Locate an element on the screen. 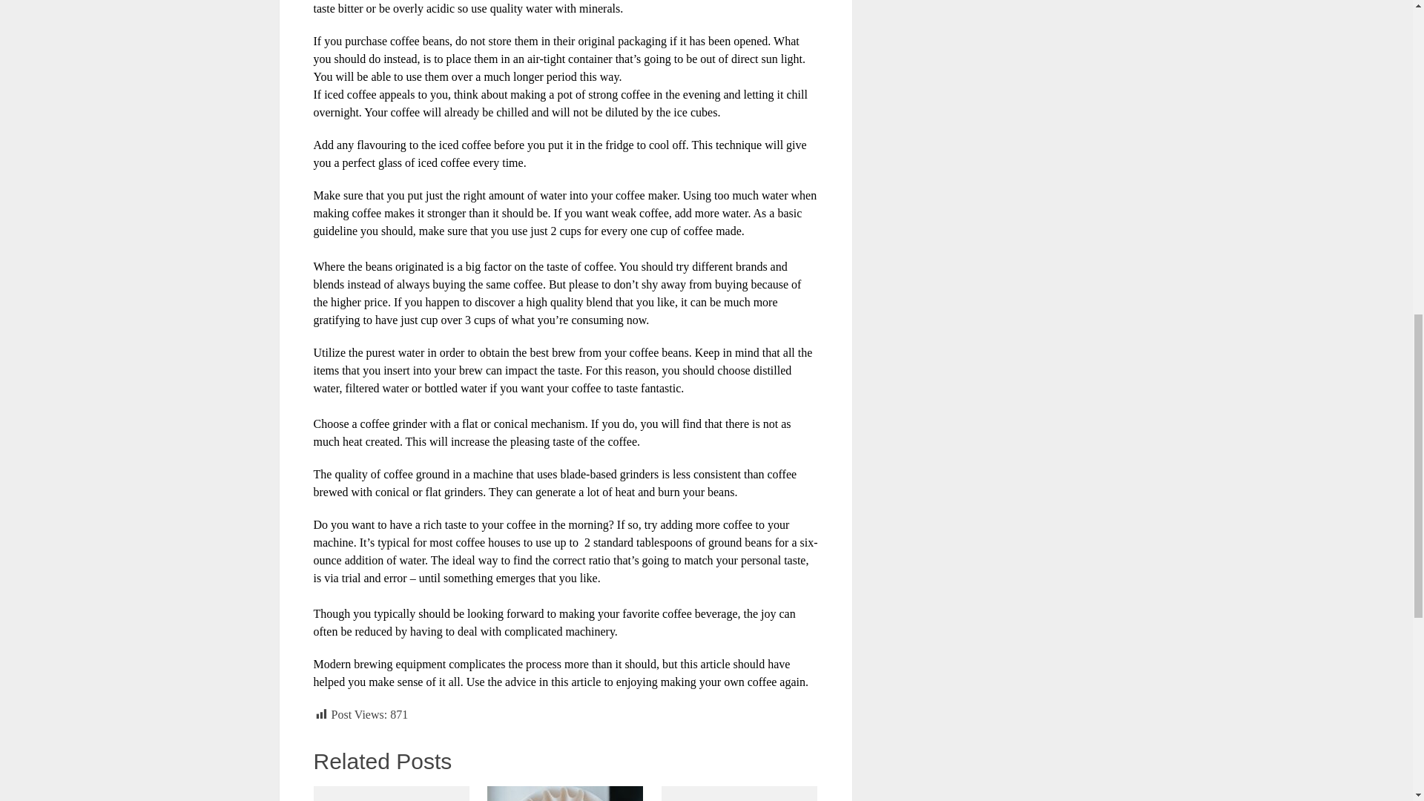 Image resolution: width=1424 pixels, height=801 pixels. Best Guide In How To Make Coffee Without A Coffeemaker is located at coordinates (565, 794).